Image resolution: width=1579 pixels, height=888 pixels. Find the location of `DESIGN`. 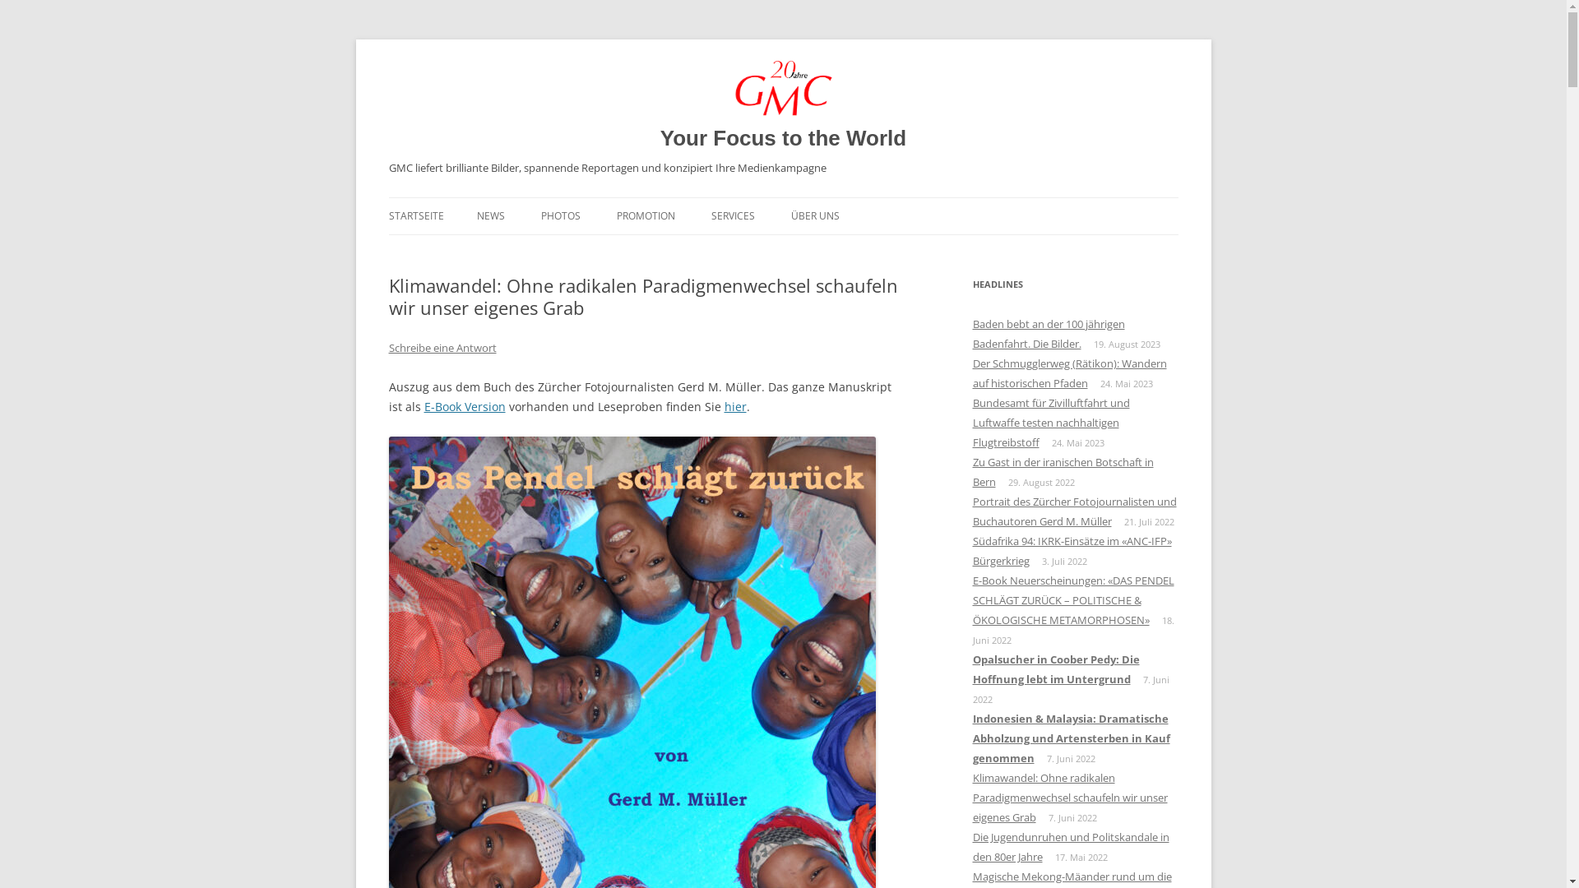

DESIGN is located at coordinates (793, 252).